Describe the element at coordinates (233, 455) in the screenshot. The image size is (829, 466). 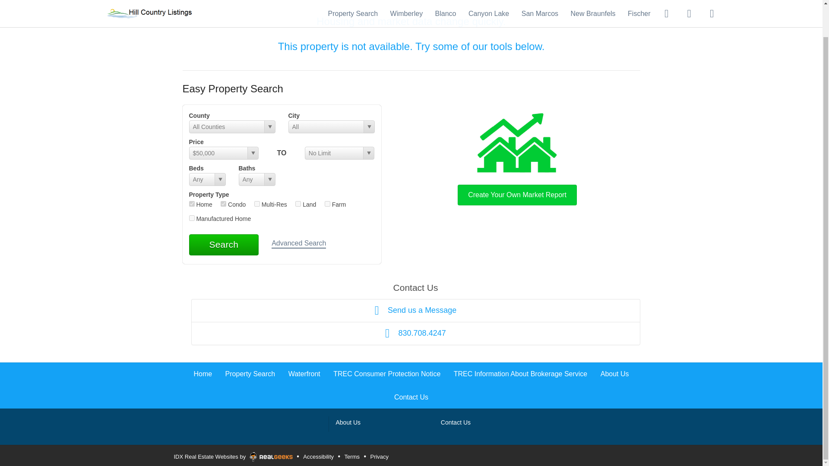
I see `IDX Real Estate Websites by` at that location.